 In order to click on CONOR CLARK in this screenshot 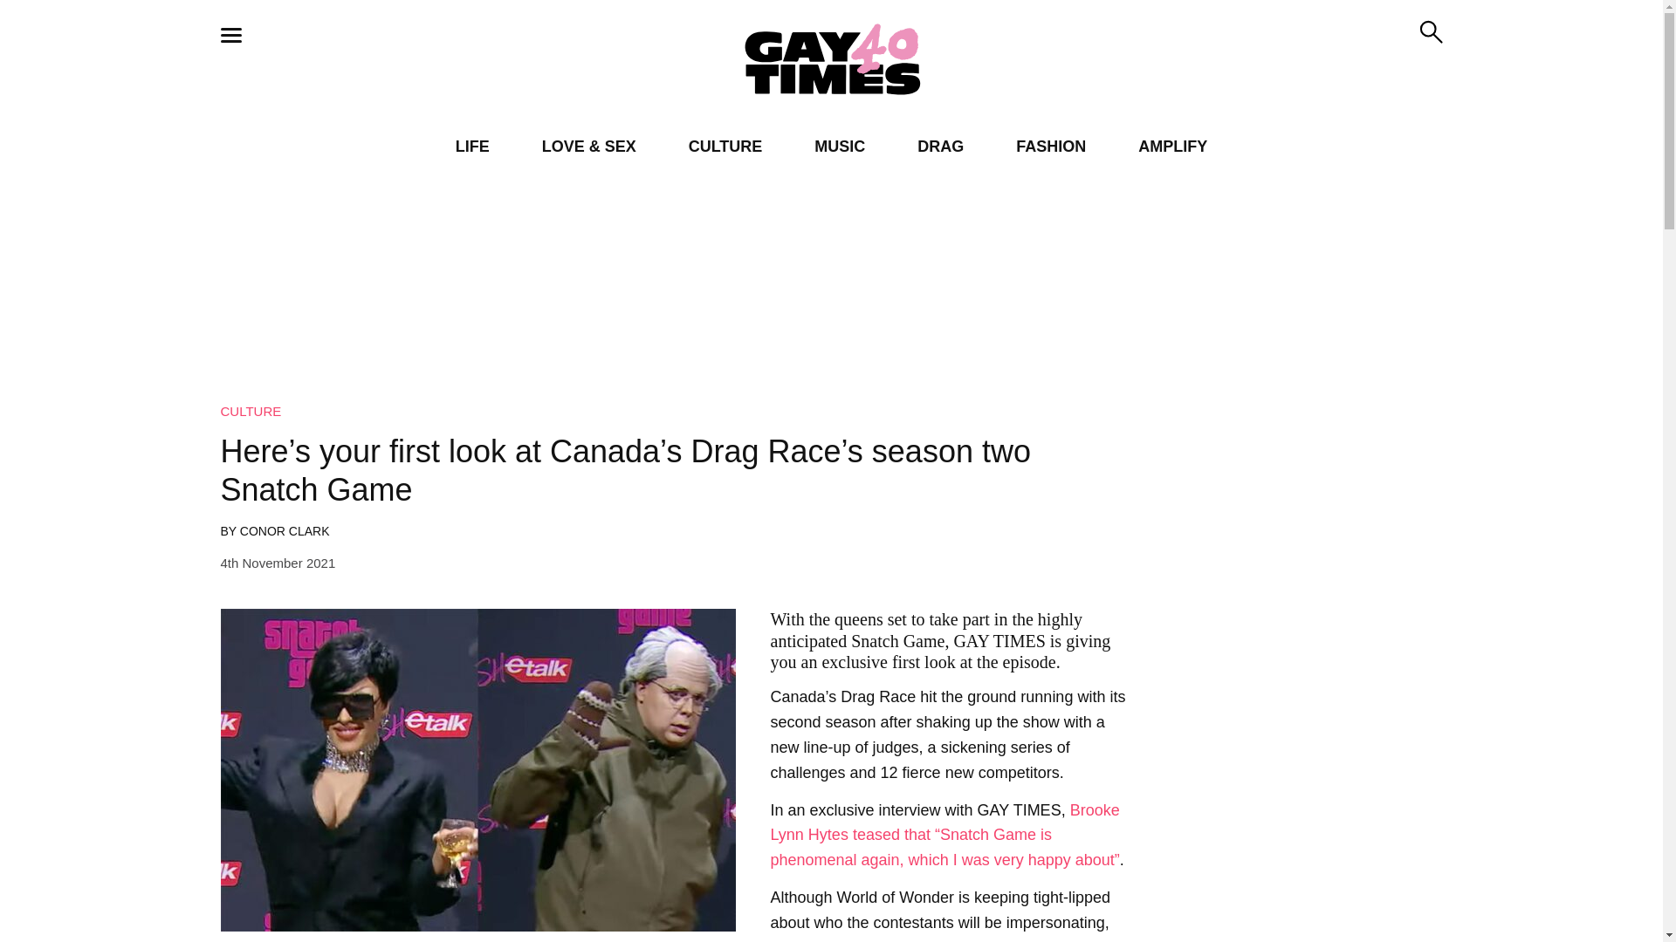, I will do `click(285, 530)`.